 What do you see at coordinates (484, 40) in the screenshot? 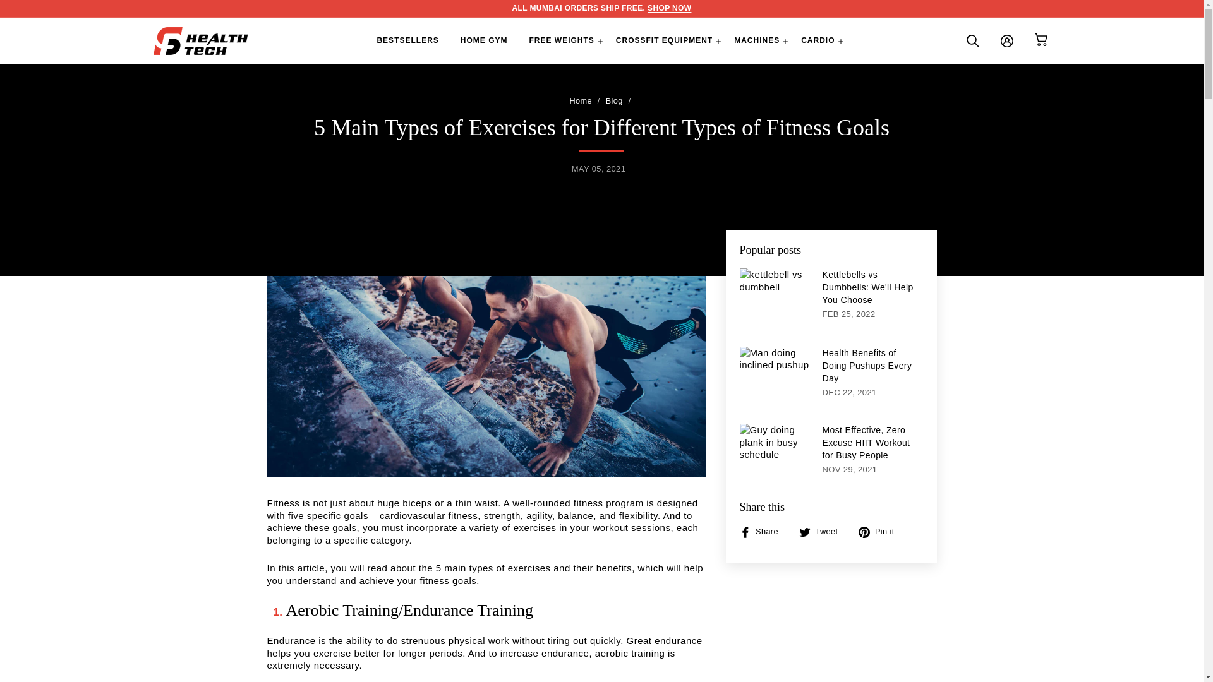
I see `HOME GYM` at bounding box center [484, 40].